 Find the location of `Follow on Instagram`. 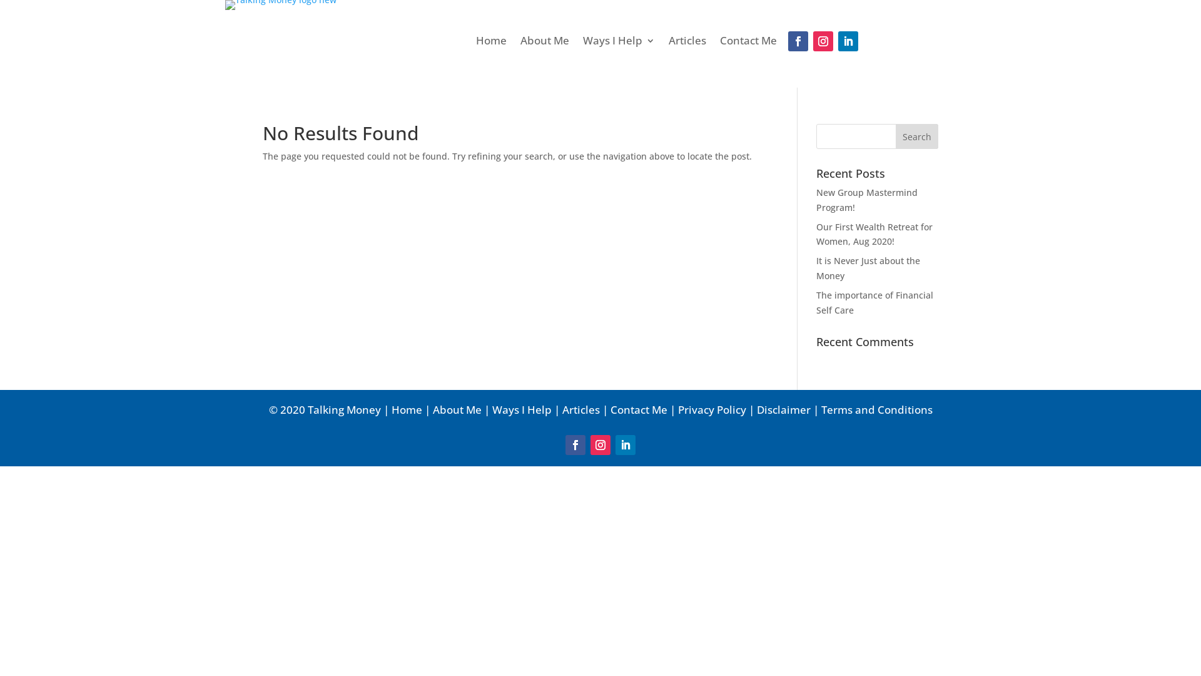

Follow on Instagram is located at coordinates (600, 445).